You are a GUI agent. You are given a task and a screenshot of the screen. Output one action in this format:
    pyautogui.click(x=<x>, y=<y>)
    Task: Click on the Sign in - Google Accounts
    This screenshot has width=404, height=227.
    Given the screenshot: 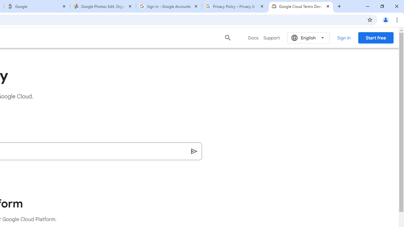 What is the action you would take?
    pyautogui.click(x=169, y=6)
    